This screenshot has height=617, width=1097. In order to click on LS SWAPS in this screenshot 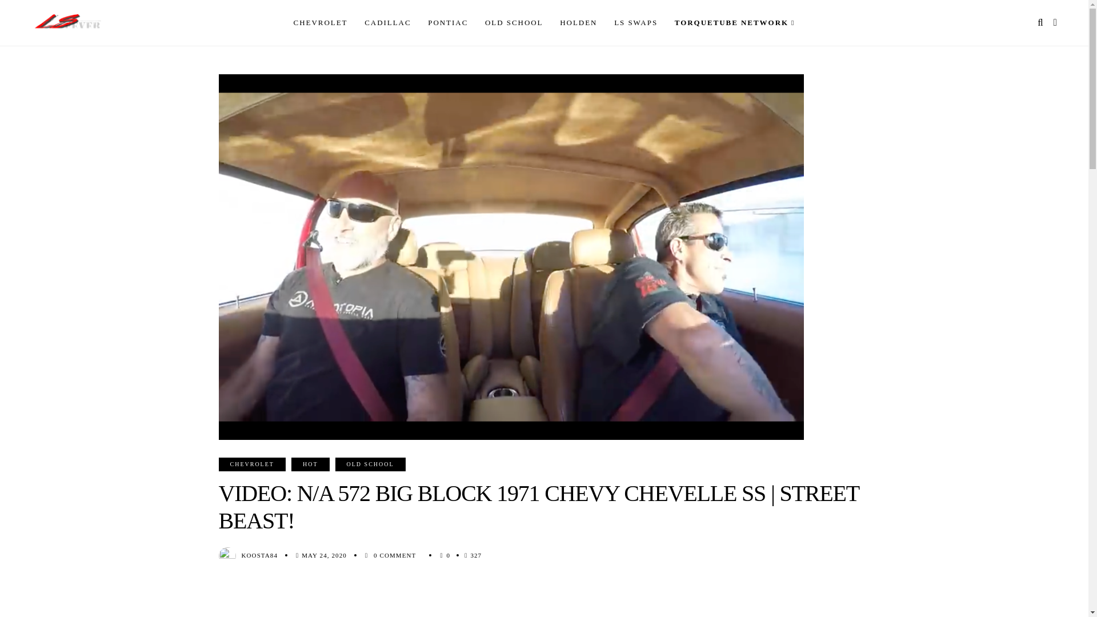, I will do `click(635, 23)`.